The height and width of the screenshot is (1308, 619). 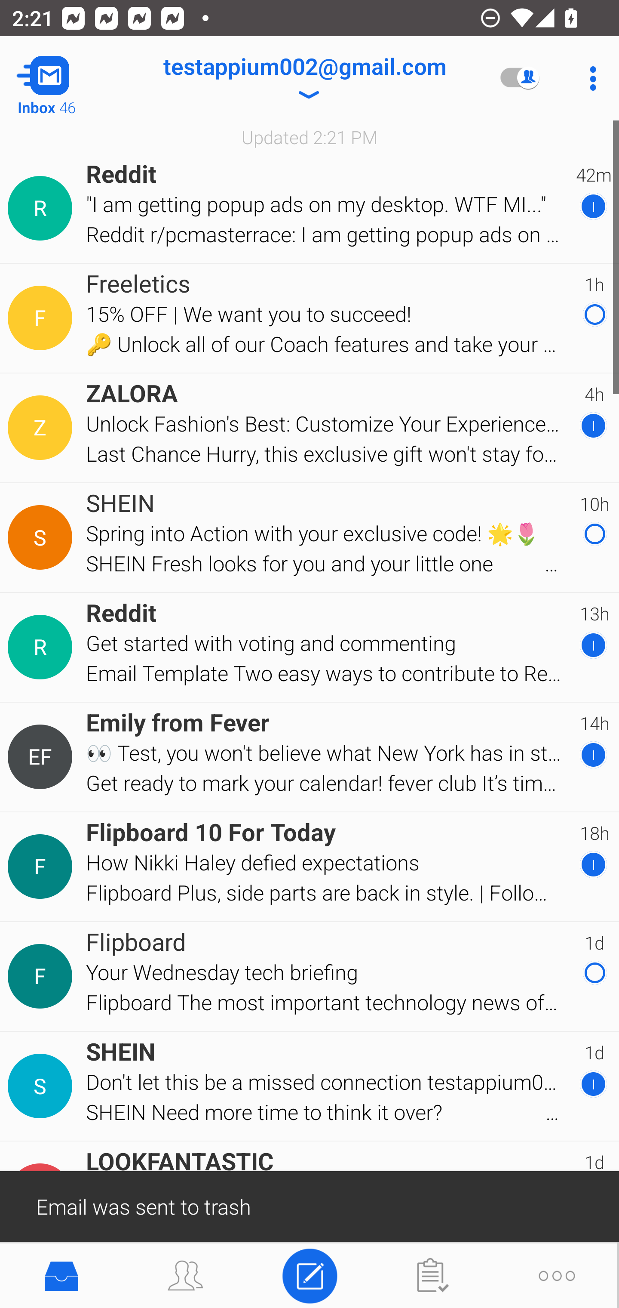 I want to click on Contact Details, so click(x=42, y=976).